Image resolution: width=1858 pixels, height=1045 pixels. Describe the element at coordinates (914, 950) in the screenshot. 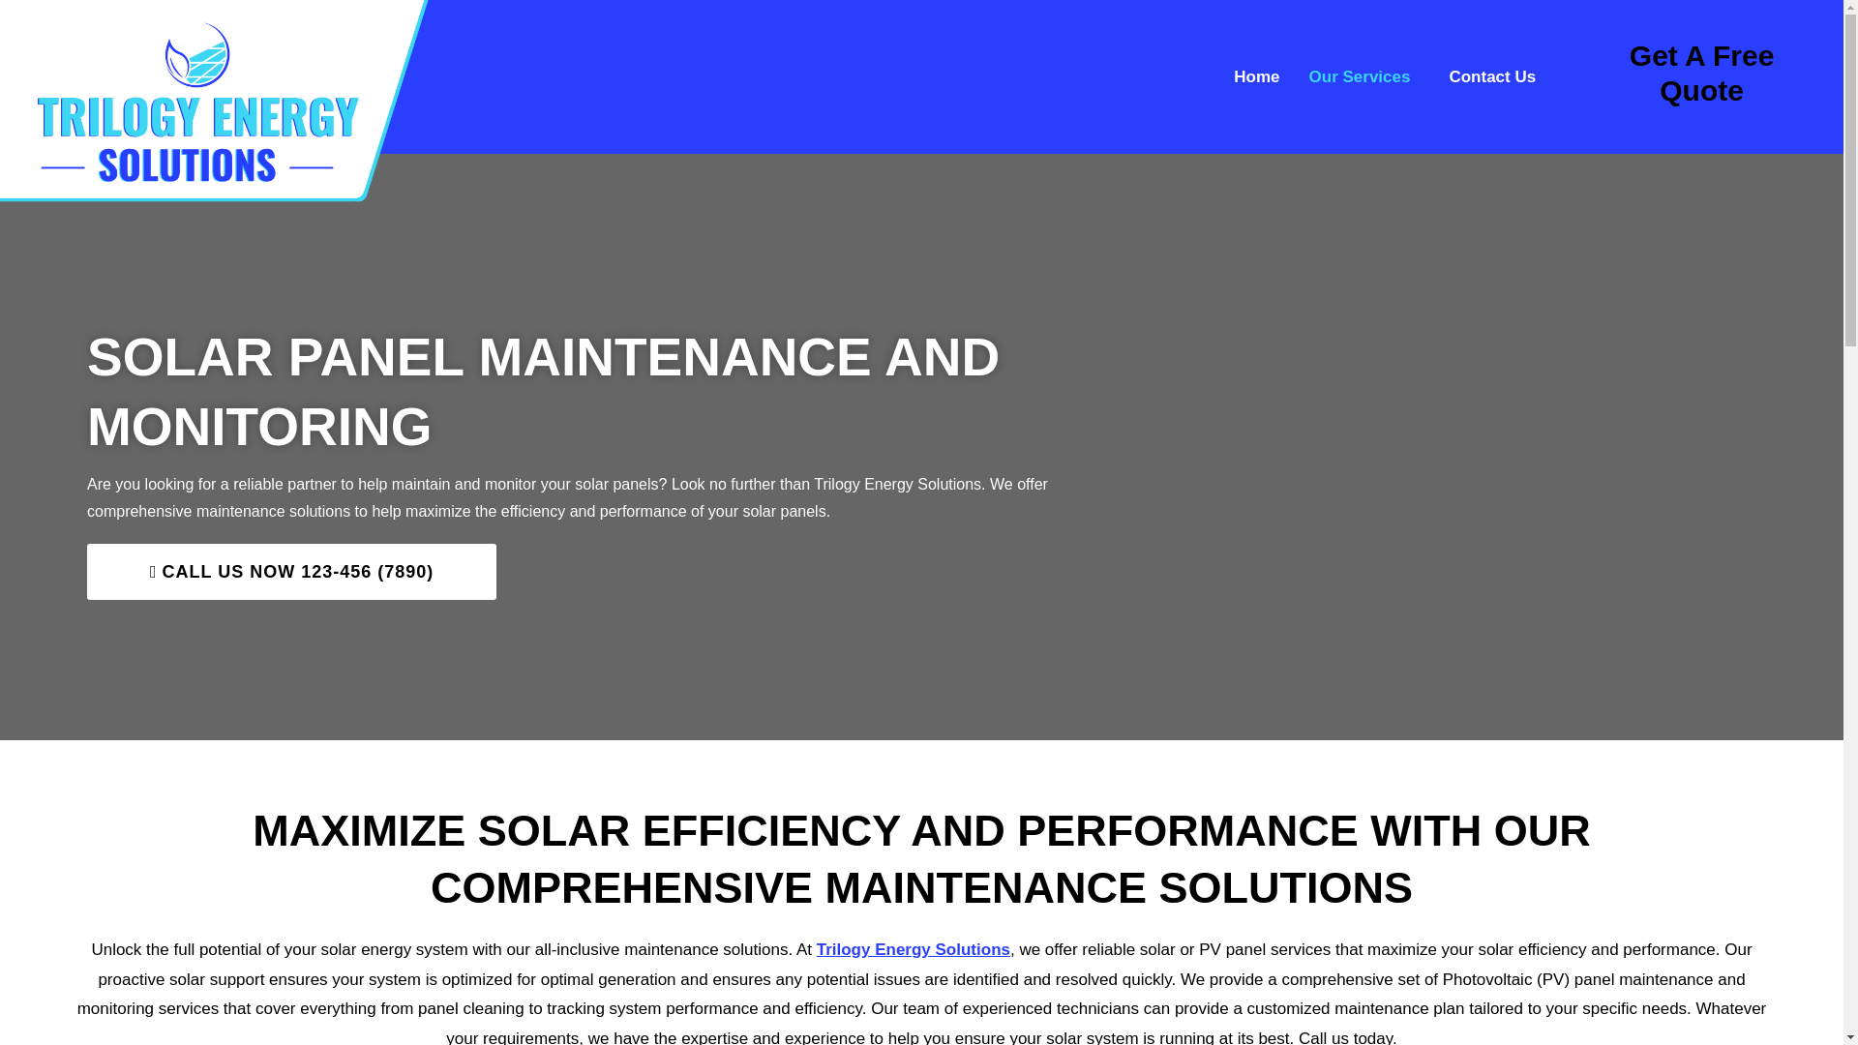

I see `Trilogy Energy Solutions` at that location.